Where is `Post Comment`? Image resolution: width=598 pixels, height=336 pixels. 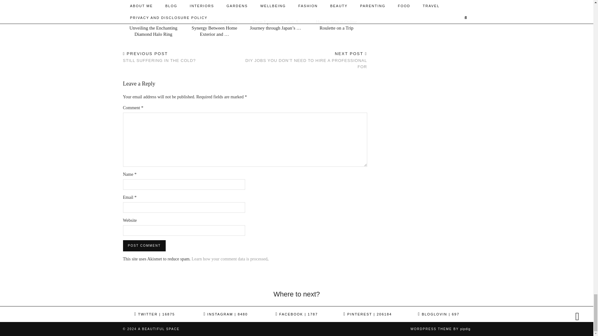
Post Comment is located at coordinates (159, 58).